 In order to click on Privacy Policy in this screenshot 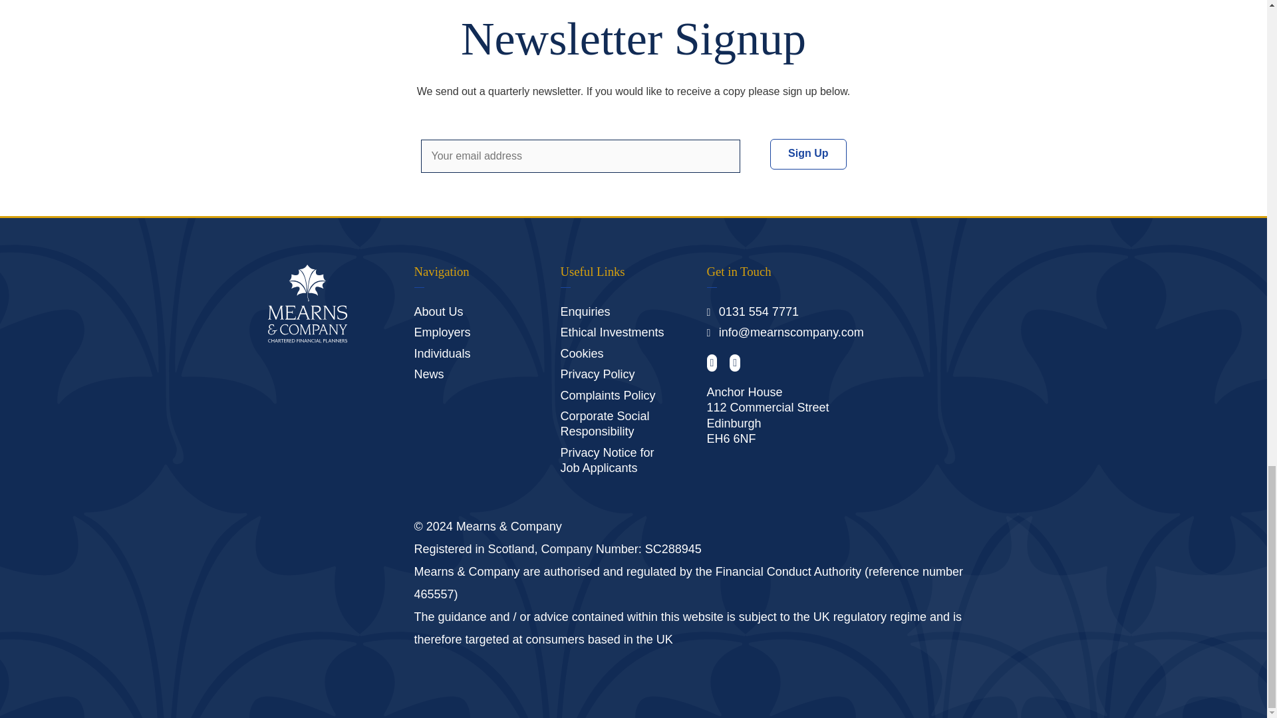, I will do `click(597, 374)`.